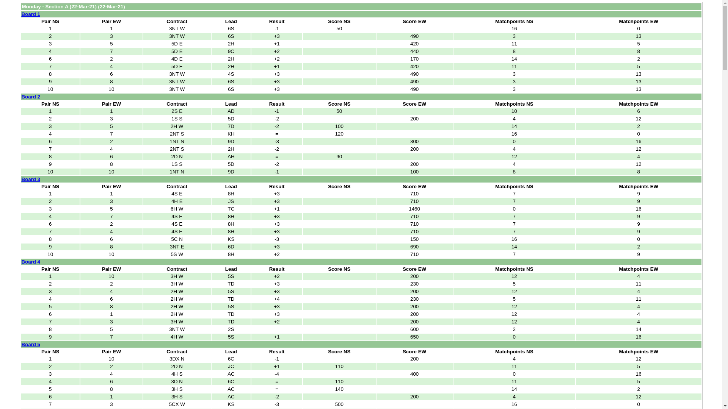 The width and height of the screenshot is (728, 409). I want to click on Board 4, so click(31, 262).